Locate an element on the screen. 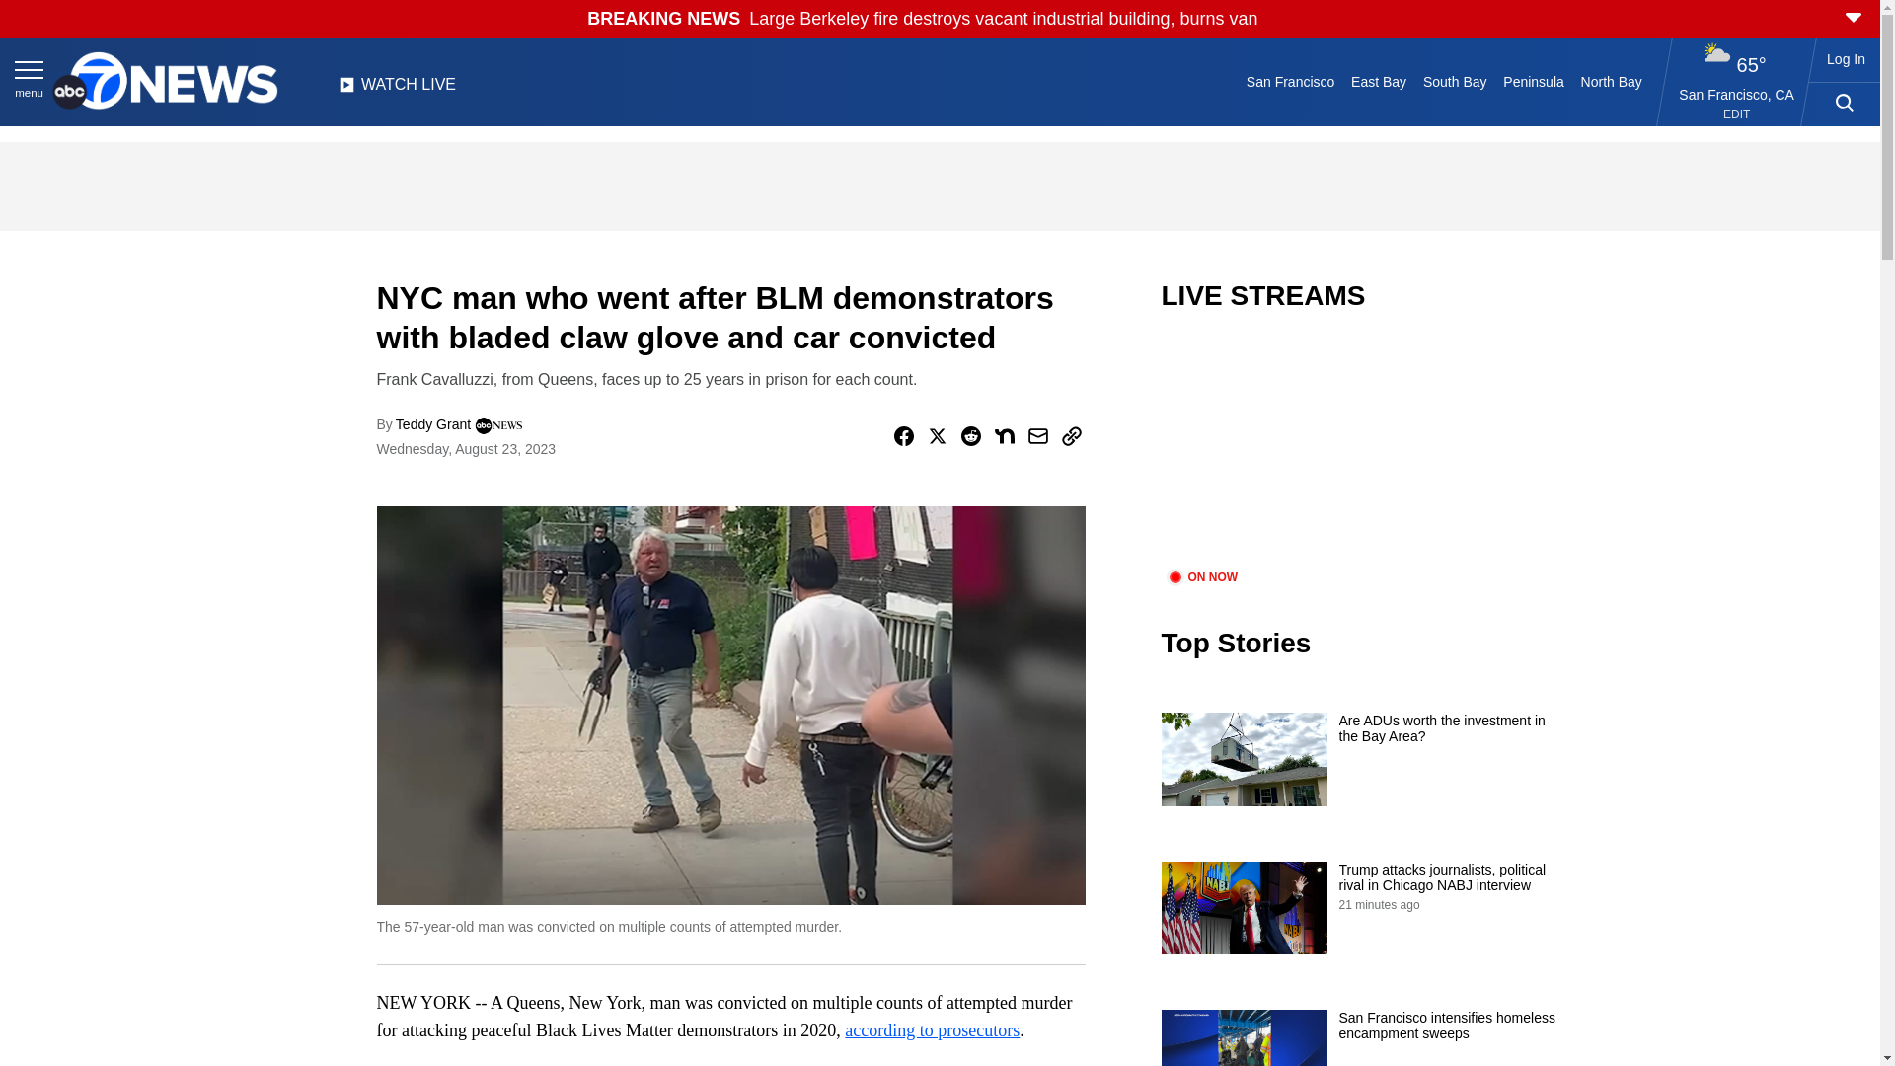 The width and height of the screenshot is (1895, 1066). WATCH LIVE is located at coordinates (397, 90).